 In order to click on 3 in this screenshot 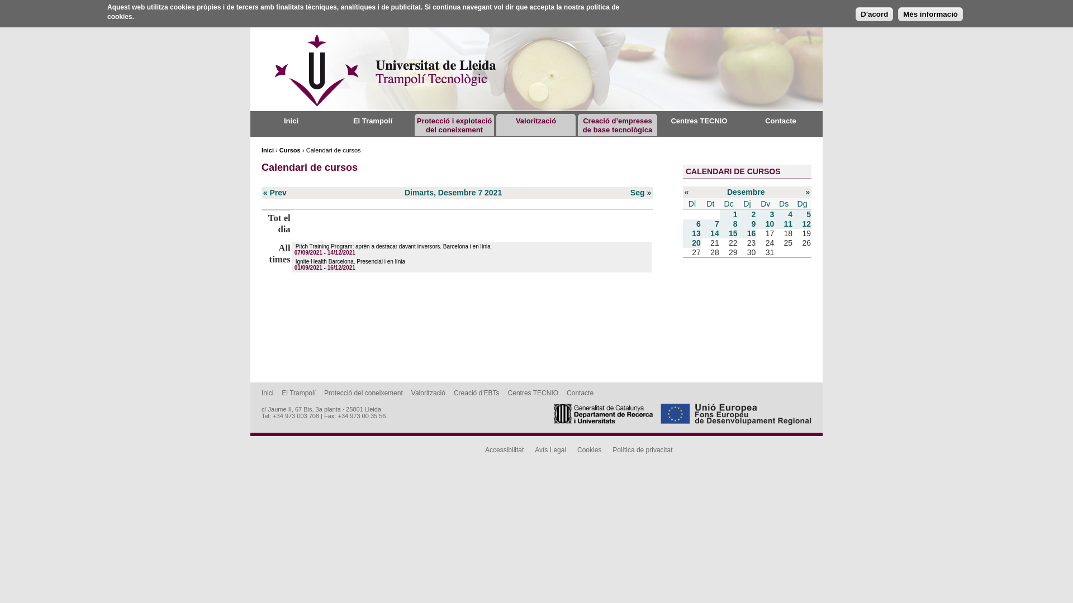, I will do `click(772, 214)`.